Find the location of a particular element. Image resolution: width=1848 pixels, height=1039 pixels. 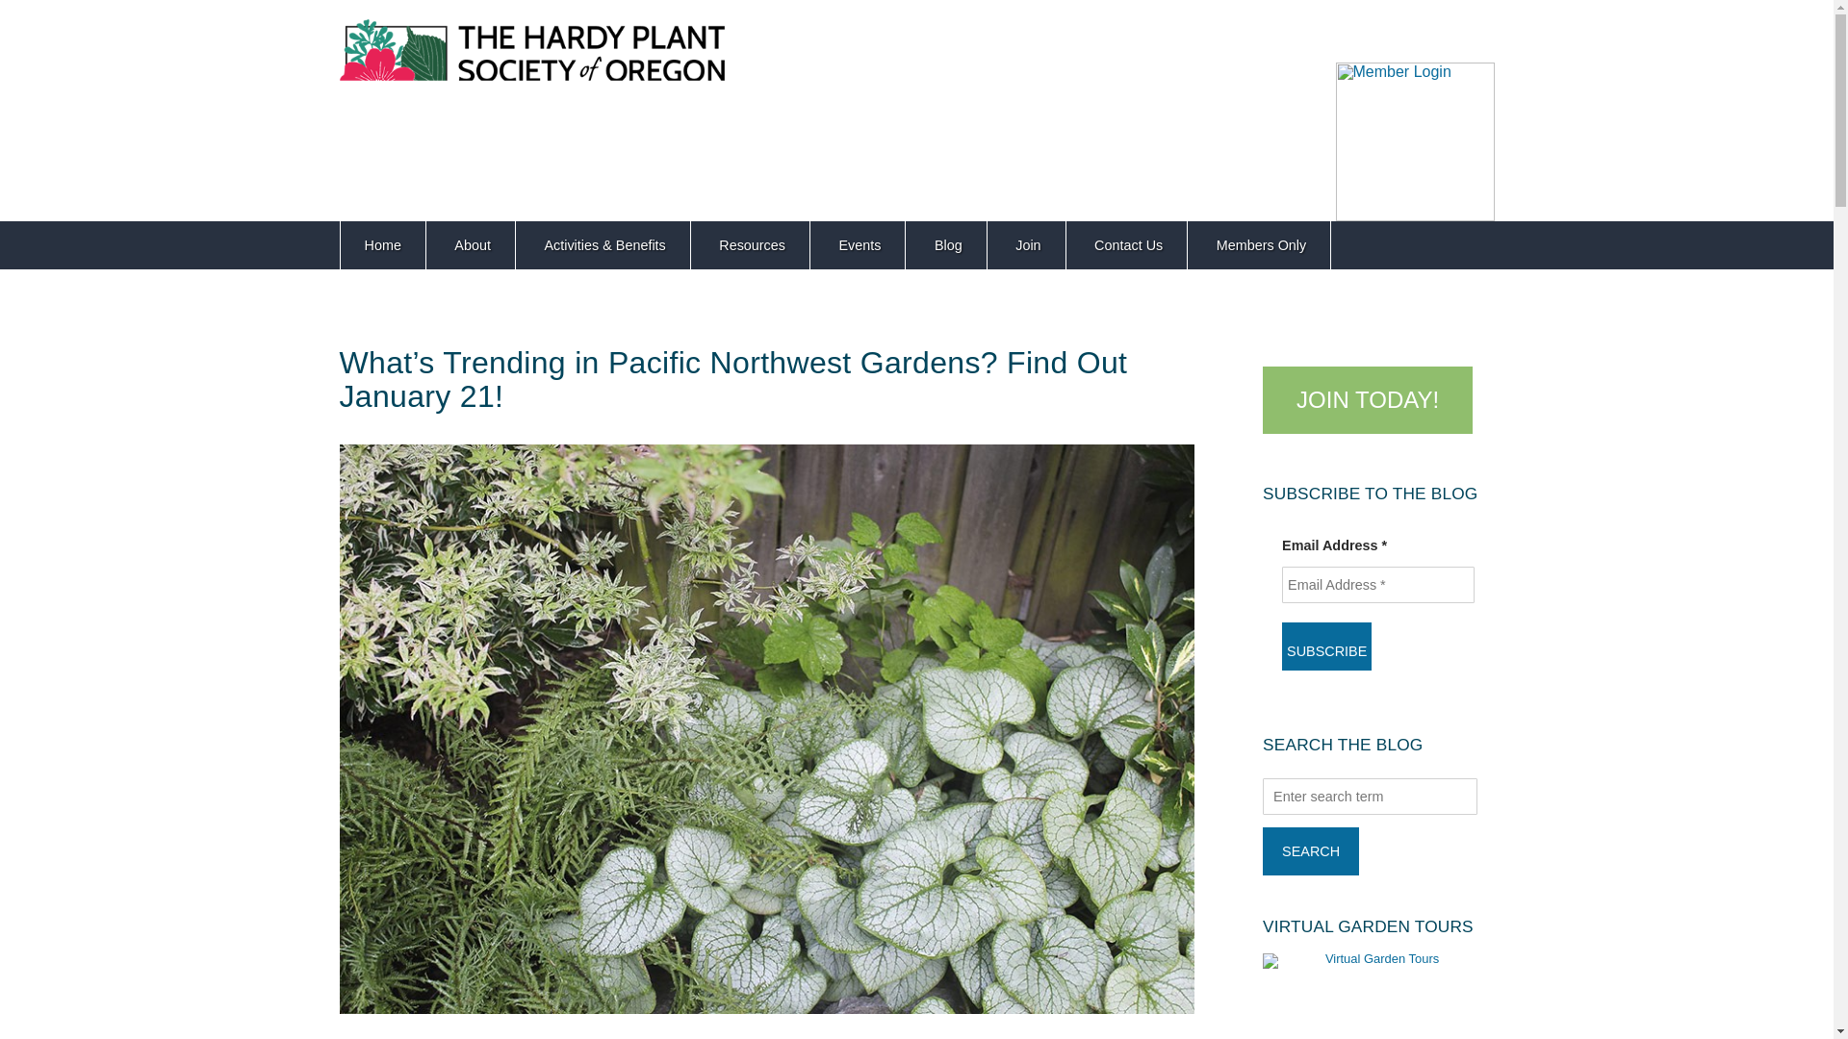

Resources is located at coordinates (751, 244).